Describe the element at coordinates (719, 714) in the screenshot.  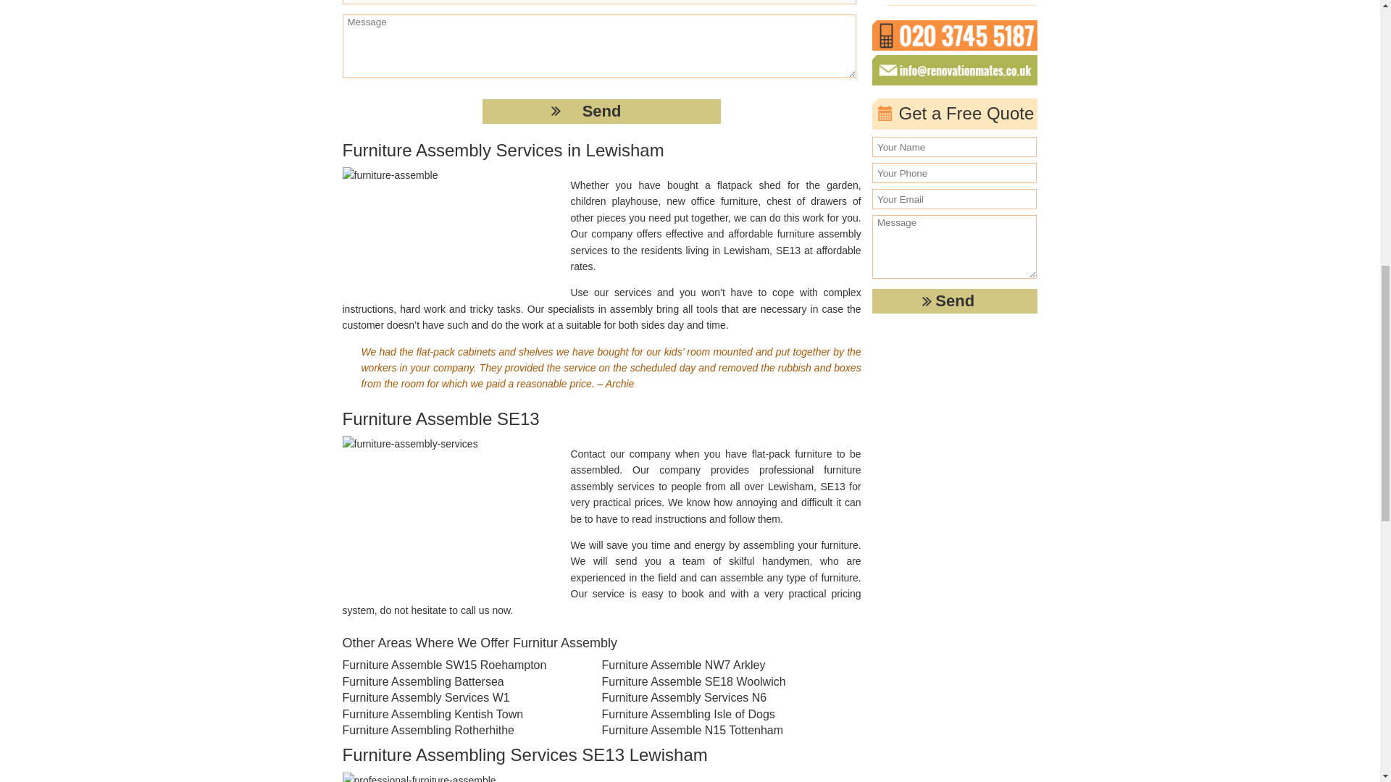
I see `Furniture Assembling Isle of Dogs` at that location.